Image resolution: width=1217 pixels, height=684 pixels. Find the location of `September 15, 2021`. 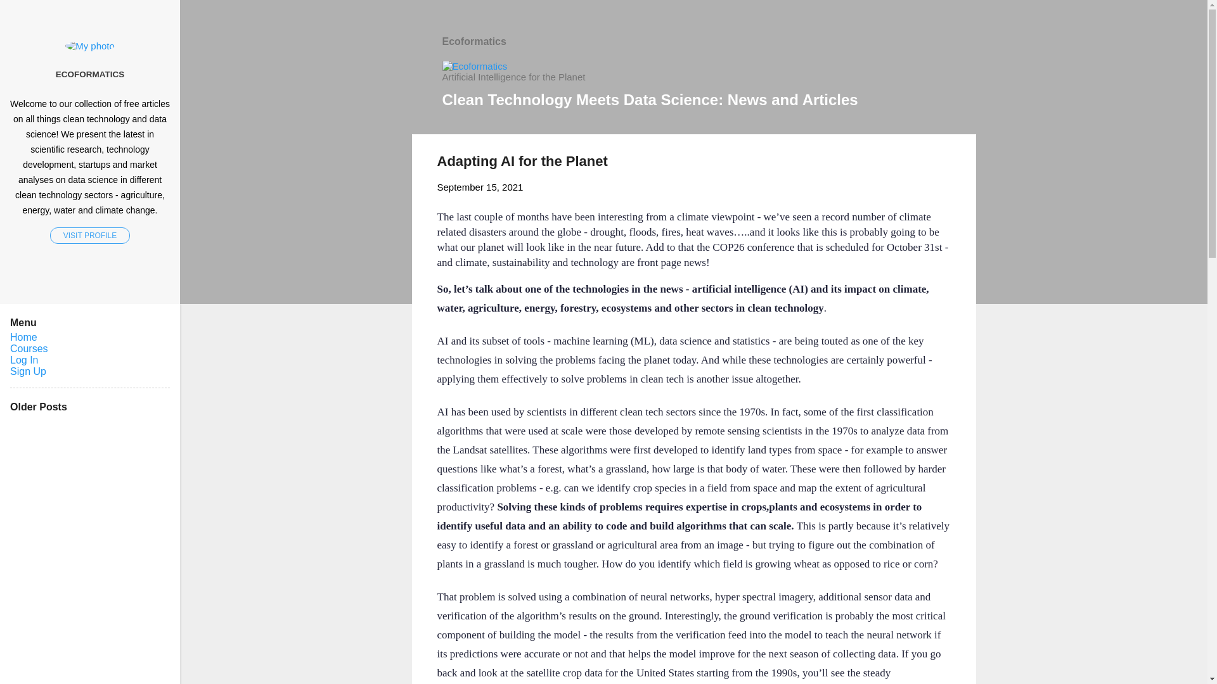

September 15, 2021 is located at coordinates (480, 187).